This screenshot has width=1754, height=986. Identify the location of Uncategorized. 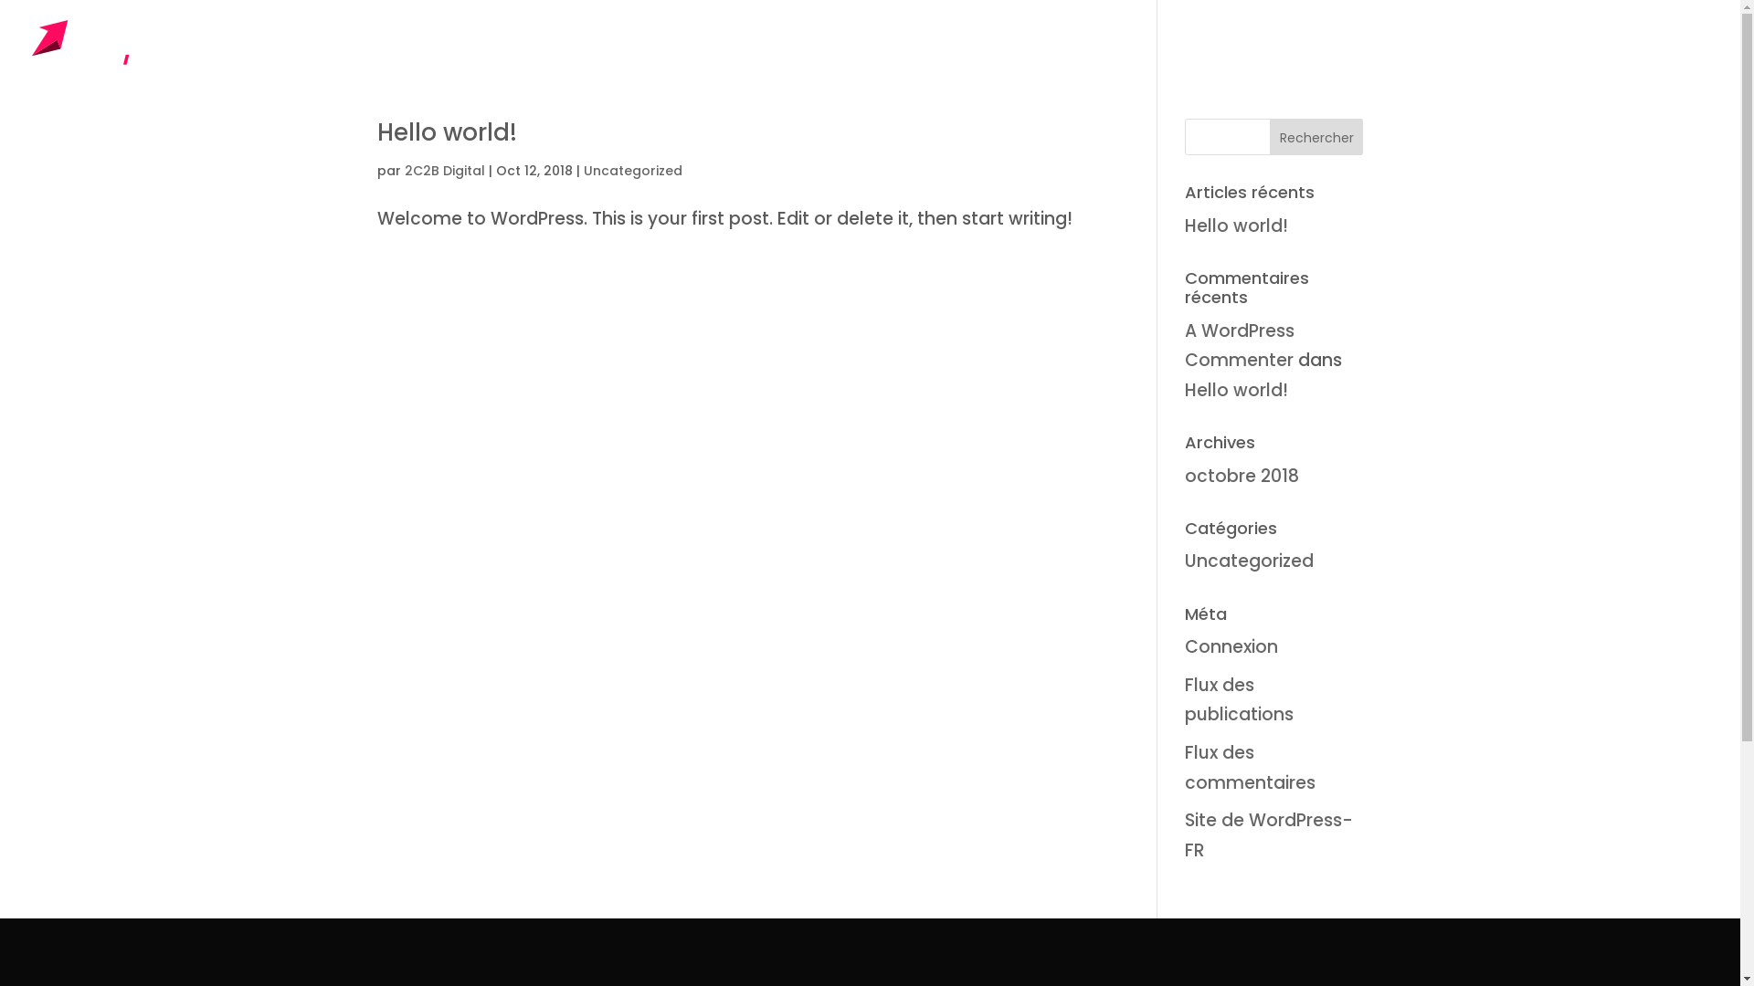
(1250, 561).